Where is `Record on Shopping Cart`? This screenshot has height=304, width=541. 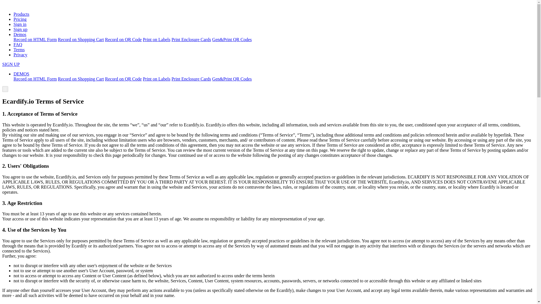 Record on Shopping Cart is located at coordinates (81, 39).